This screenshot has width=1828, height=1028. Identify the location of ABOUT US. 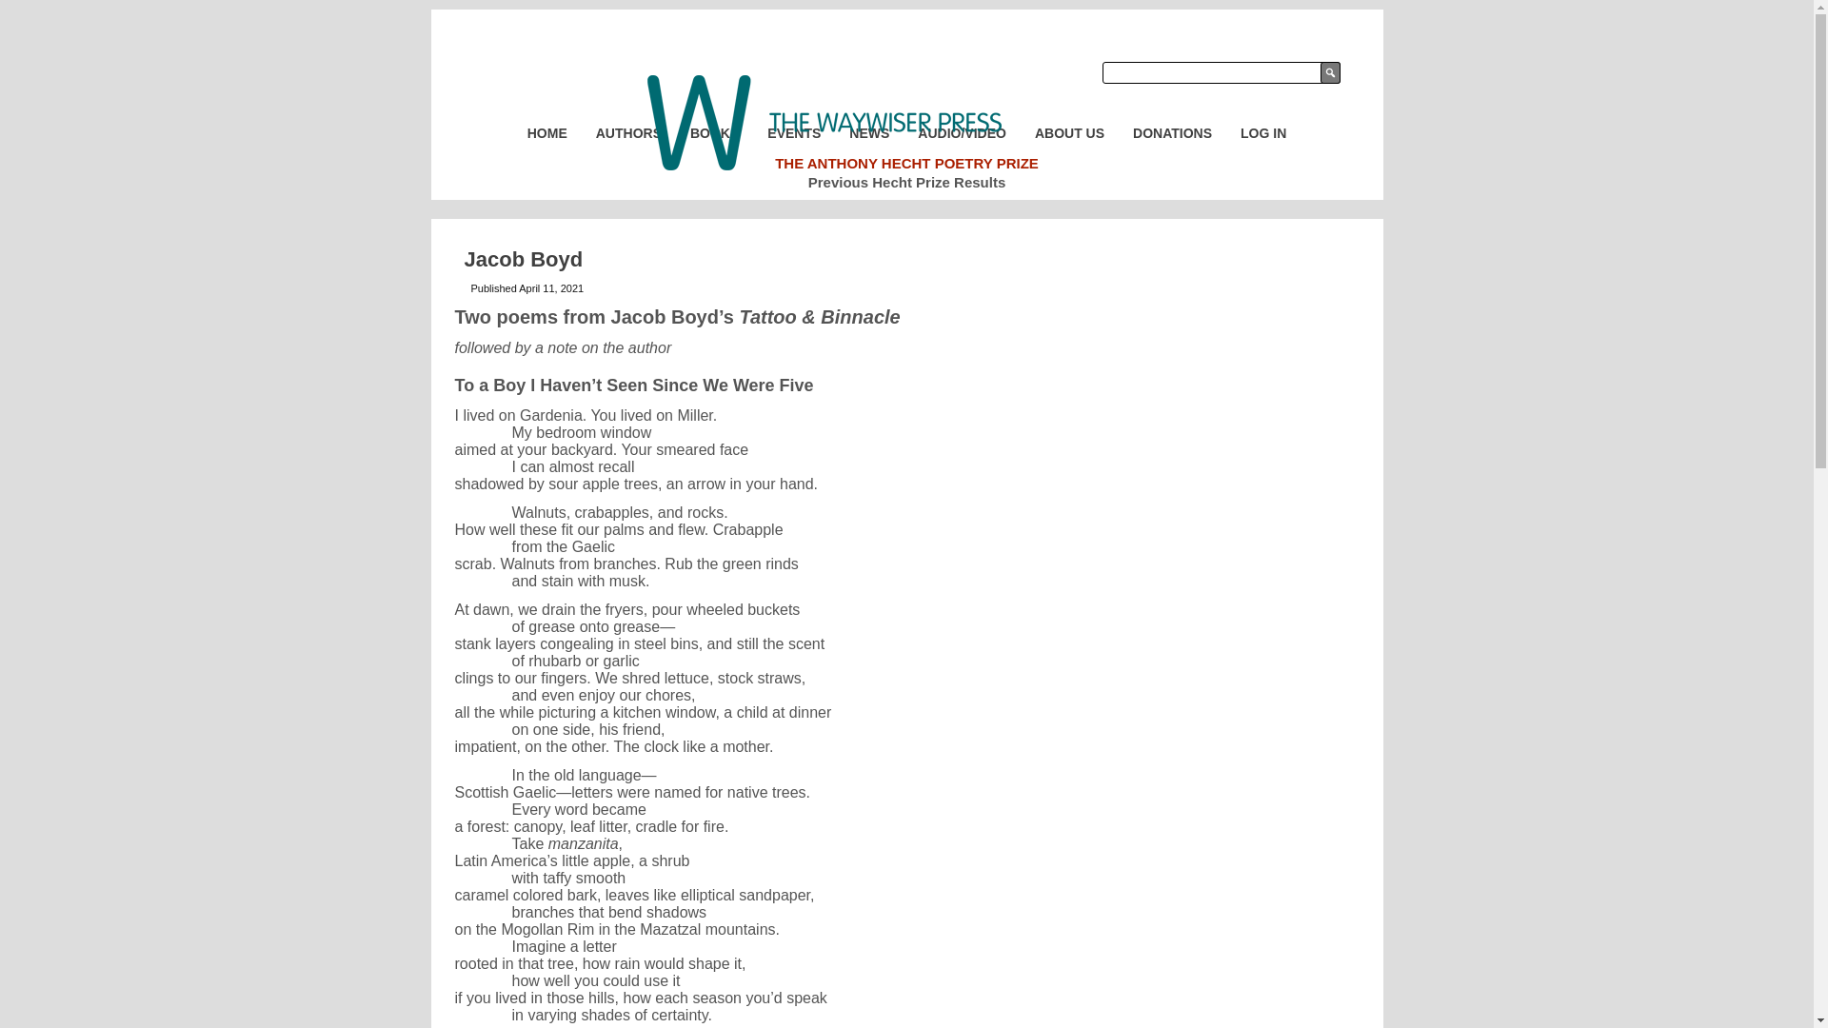
(1069, 133).